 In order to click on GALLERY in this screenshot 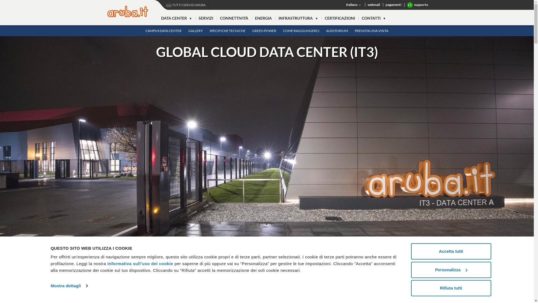, I will do `click(196, 31)`.